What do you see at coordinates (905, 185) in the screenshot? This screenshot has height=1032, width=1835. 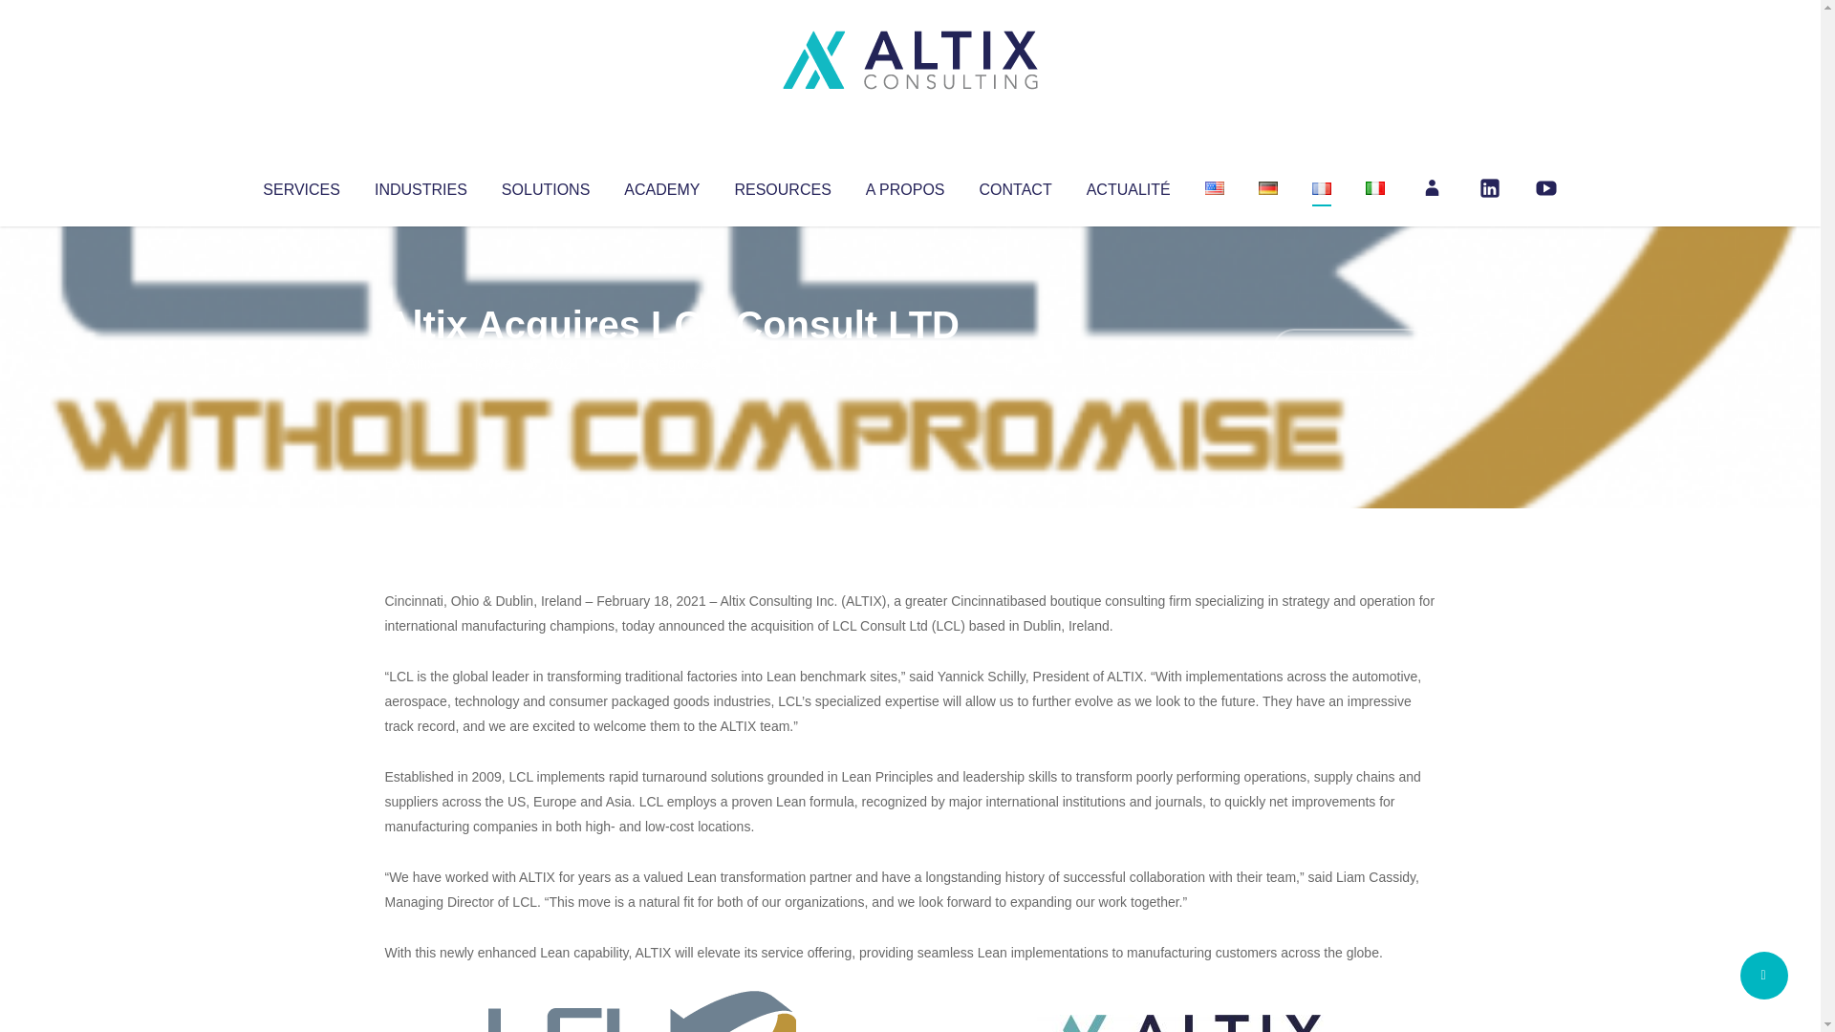 I see `A PROPOS` at bounding box center [905, 185].